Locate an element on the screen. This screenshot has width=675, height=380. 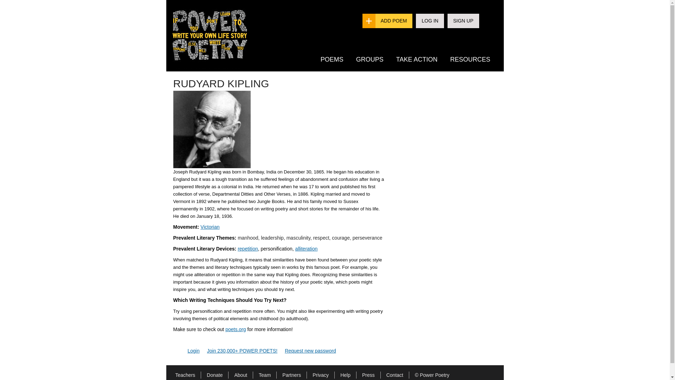
Victorian is located at coordinates (210, 227).